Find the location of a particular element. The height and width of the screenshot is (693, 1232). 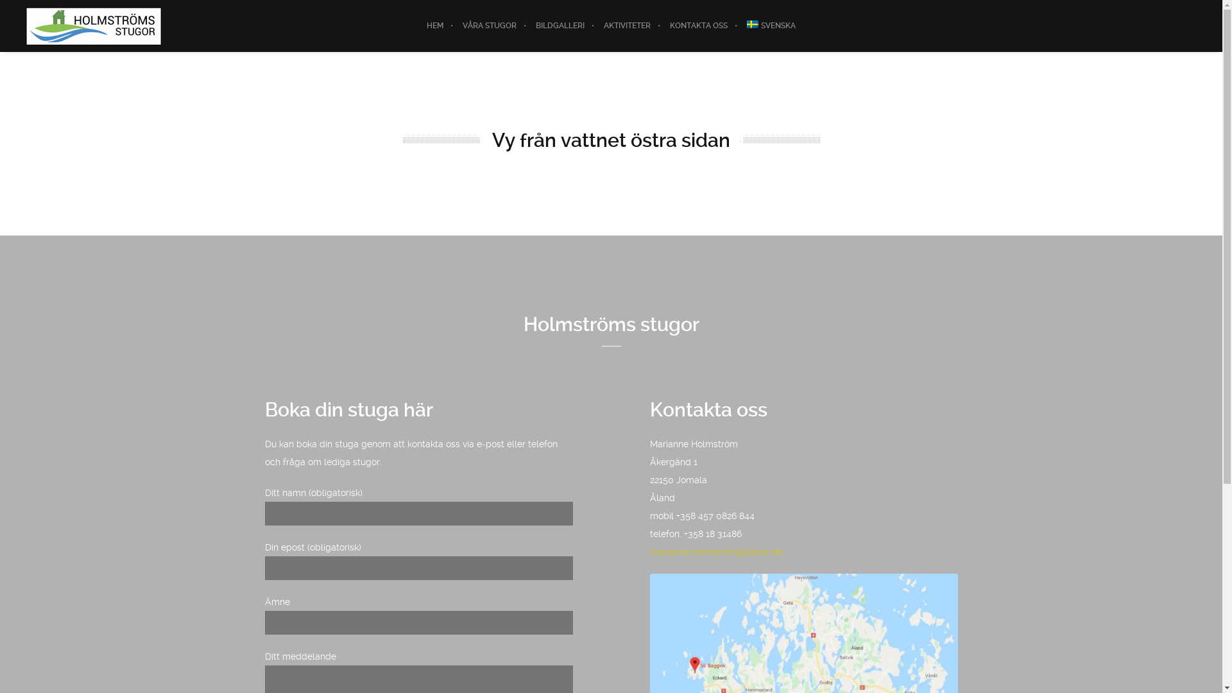

AKTIVITETER is located at coordinates (628, 26).